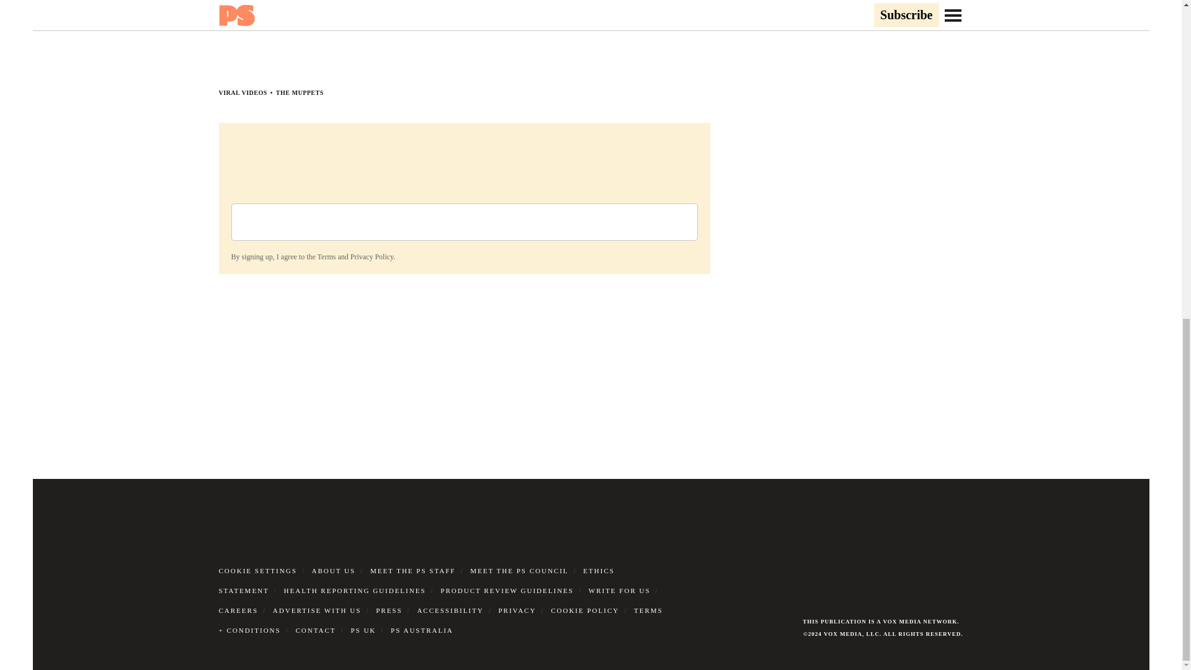  What do you see at coordinates (238, 610) in the screenshot?
I see `CAREERS` at bounding box center [238, 610].